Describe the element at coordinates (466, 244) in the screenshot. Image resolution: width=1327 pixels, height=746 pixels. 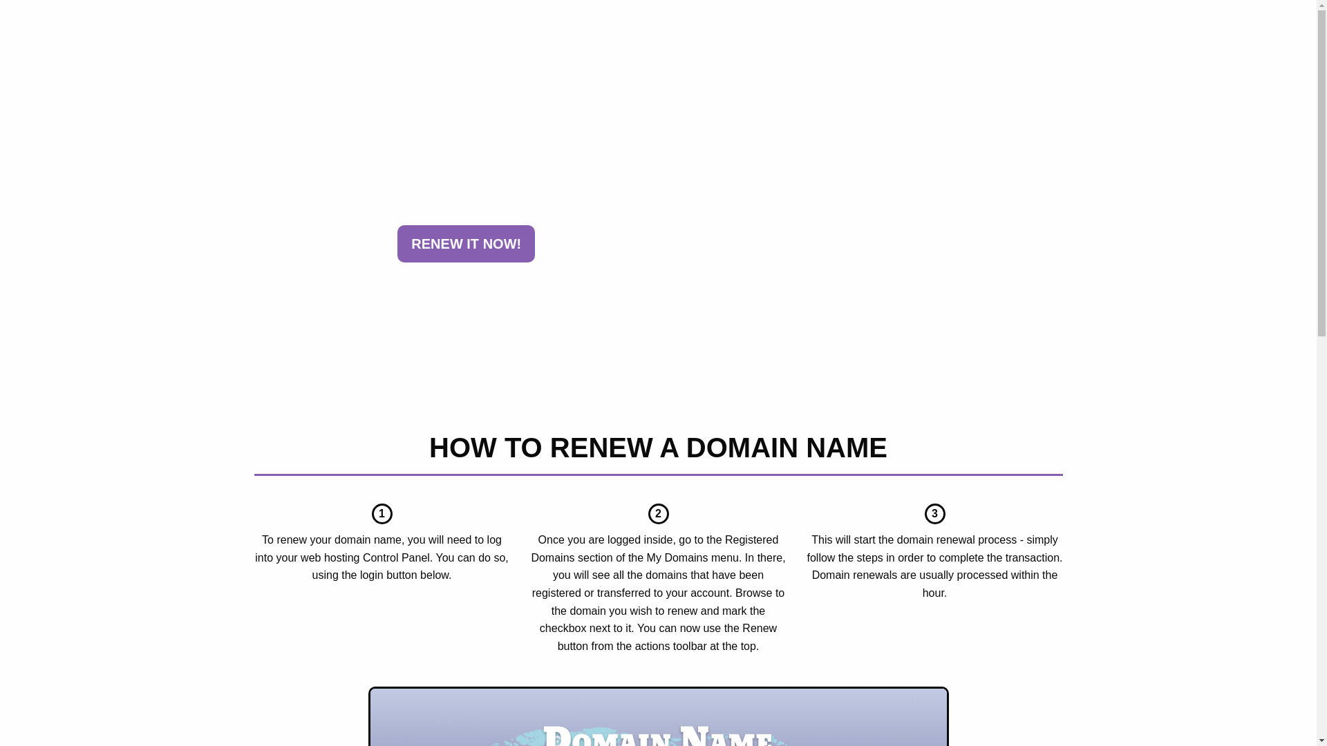
I see `Renew It NOW!` at that location.